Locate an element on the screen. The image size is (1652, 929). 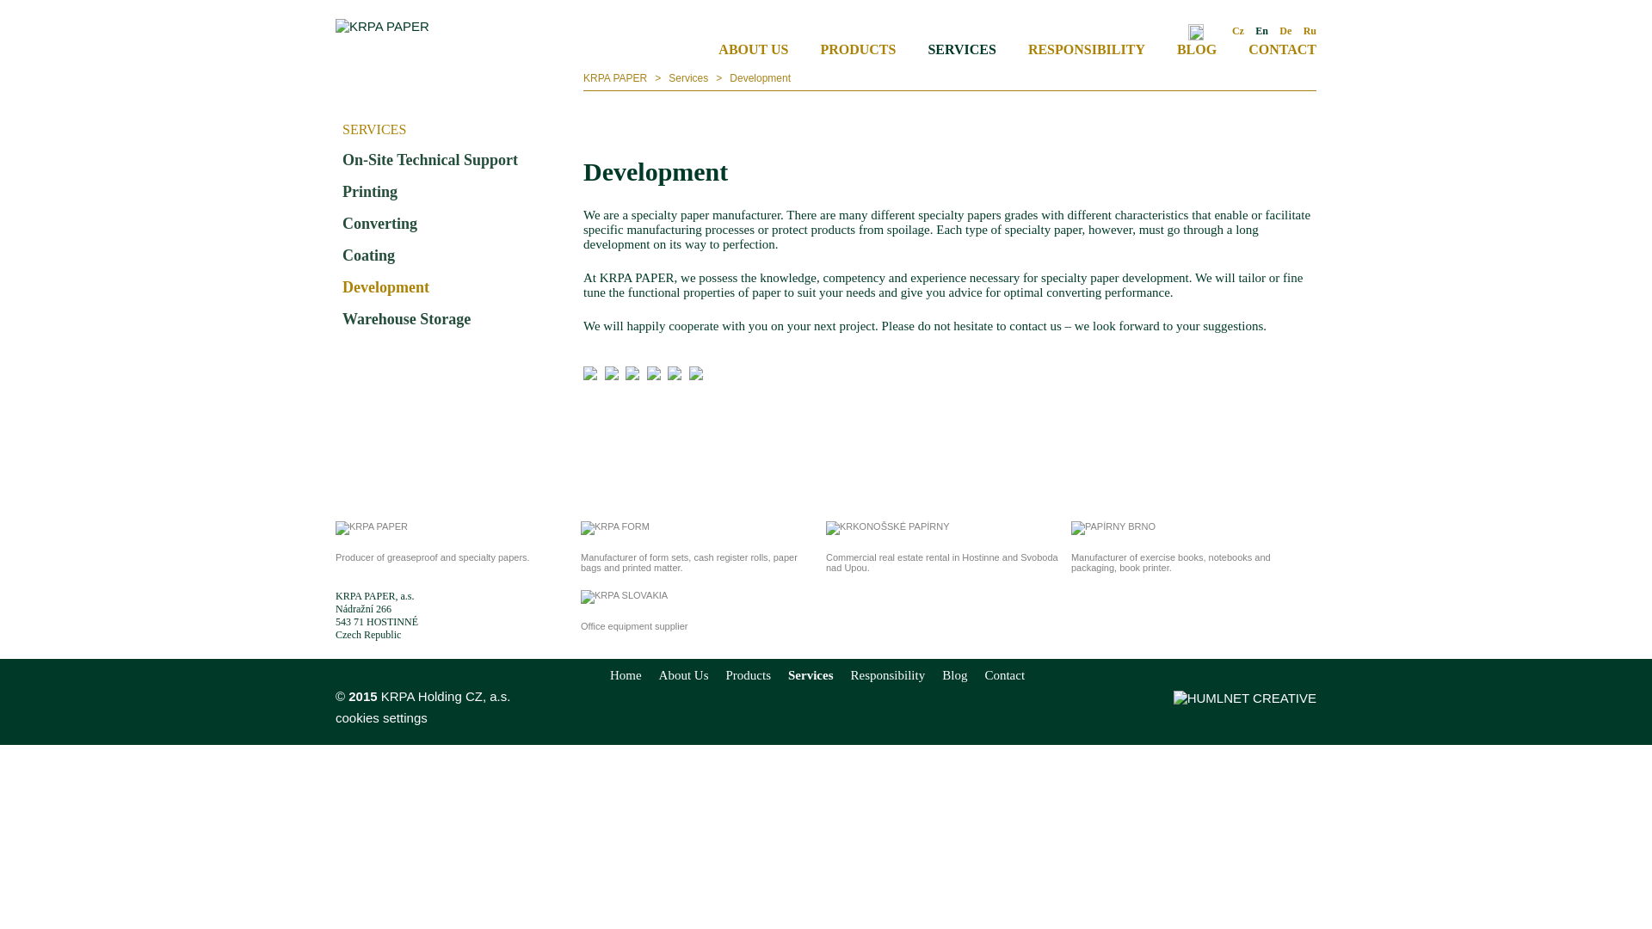
Converting is located at coordinates (453, 224).